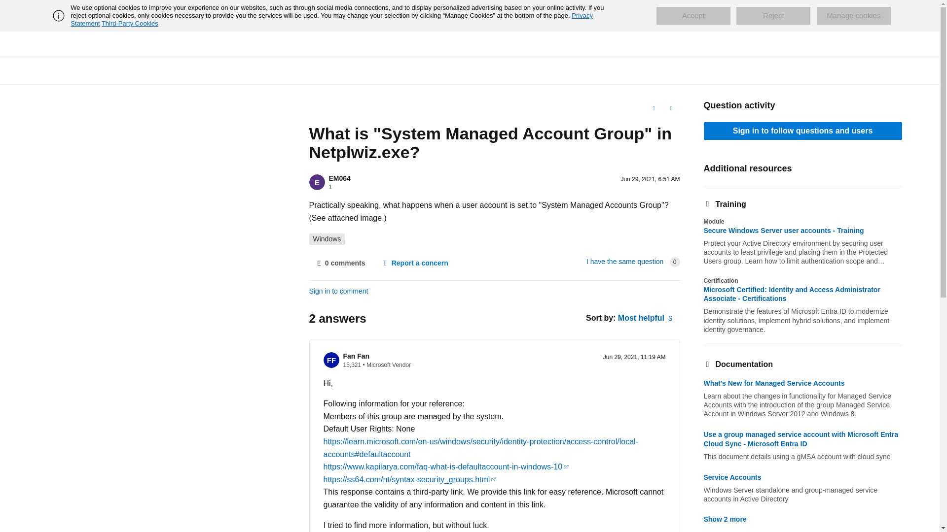  Describe the element at coordinates (671, 108) in the screenshot. I see `Share this question` at that location.